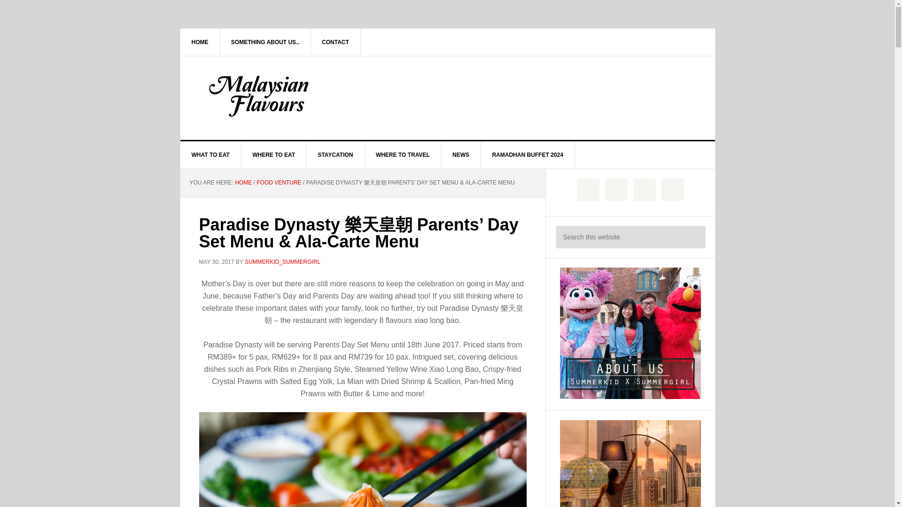  Describe the element at coordinates (335, 42) in the screenshot. I see `CONTACT` at that location.